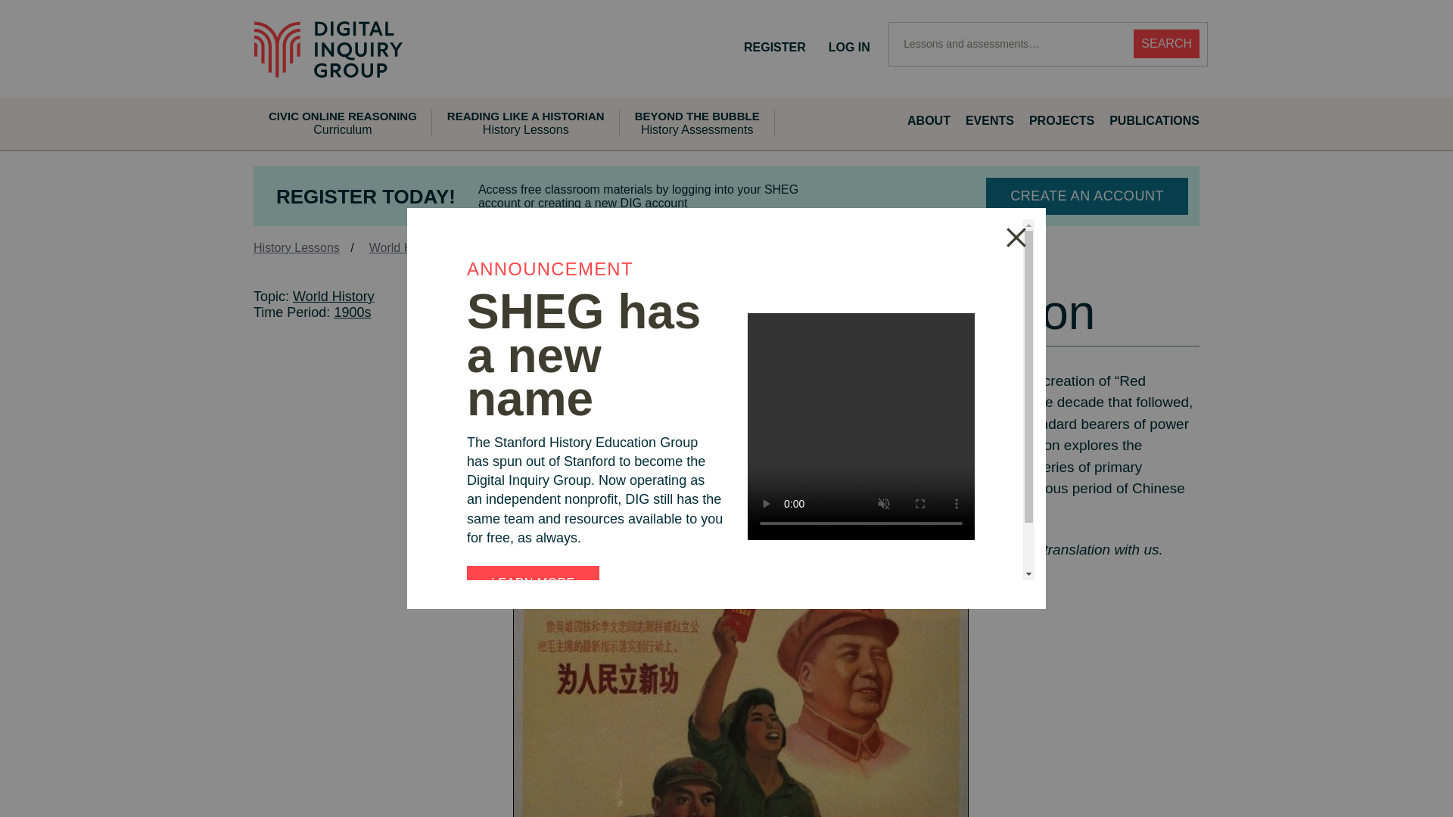 The width and height of the screenshot is (1453, 817). I want to click on LOG IN, so click(920, 120).